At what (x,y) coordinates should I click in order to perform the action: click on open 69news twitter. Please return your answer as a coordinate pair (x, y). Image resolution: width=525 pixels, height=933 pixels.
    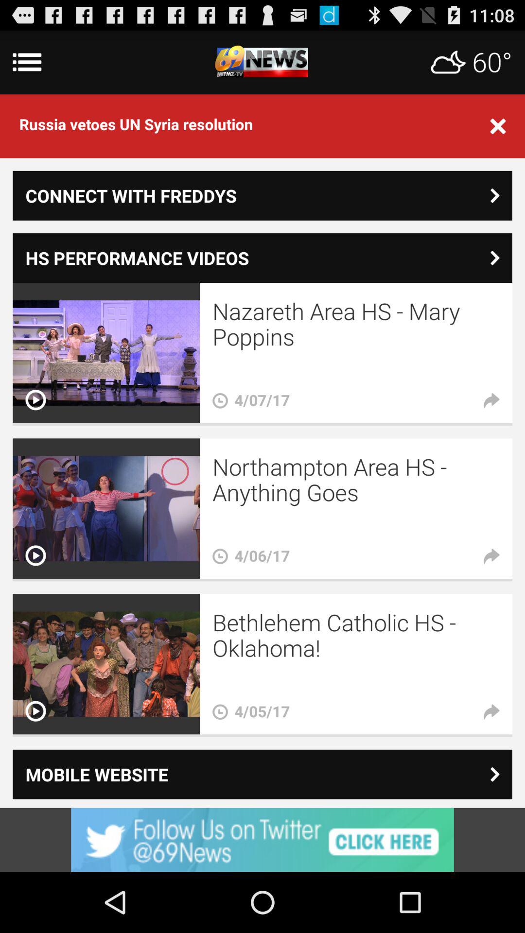
    Looking at the image, I should click on (262, 840).